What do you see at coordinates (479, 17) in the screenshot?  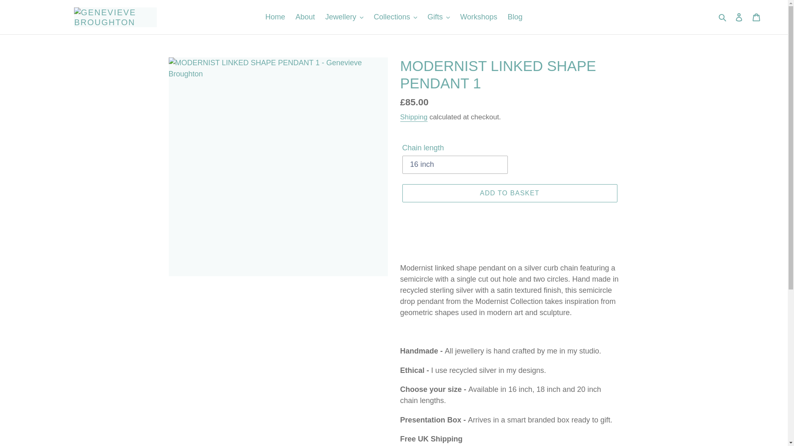 I see `Workshops` at bounding box center [479, 17].